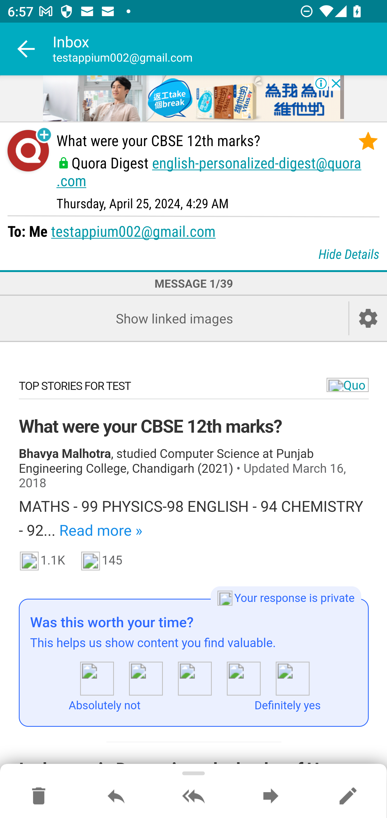 This screenshot has width=387, height=818. What do you see at coordinates (26, 49) in the screenshot?
I see `Navigate up` at bounding box center [26, 49].